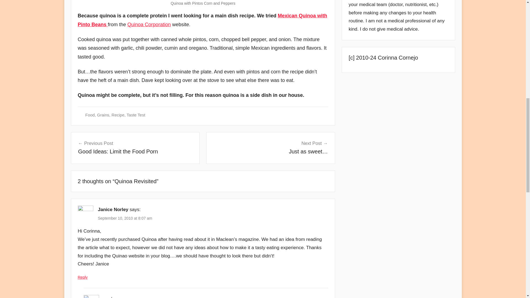 The height and width of the screenshot is (298, 530). Describe the element at coordinates (136, 115) in the screenshot. I see `Quinoa recipes` at that location.